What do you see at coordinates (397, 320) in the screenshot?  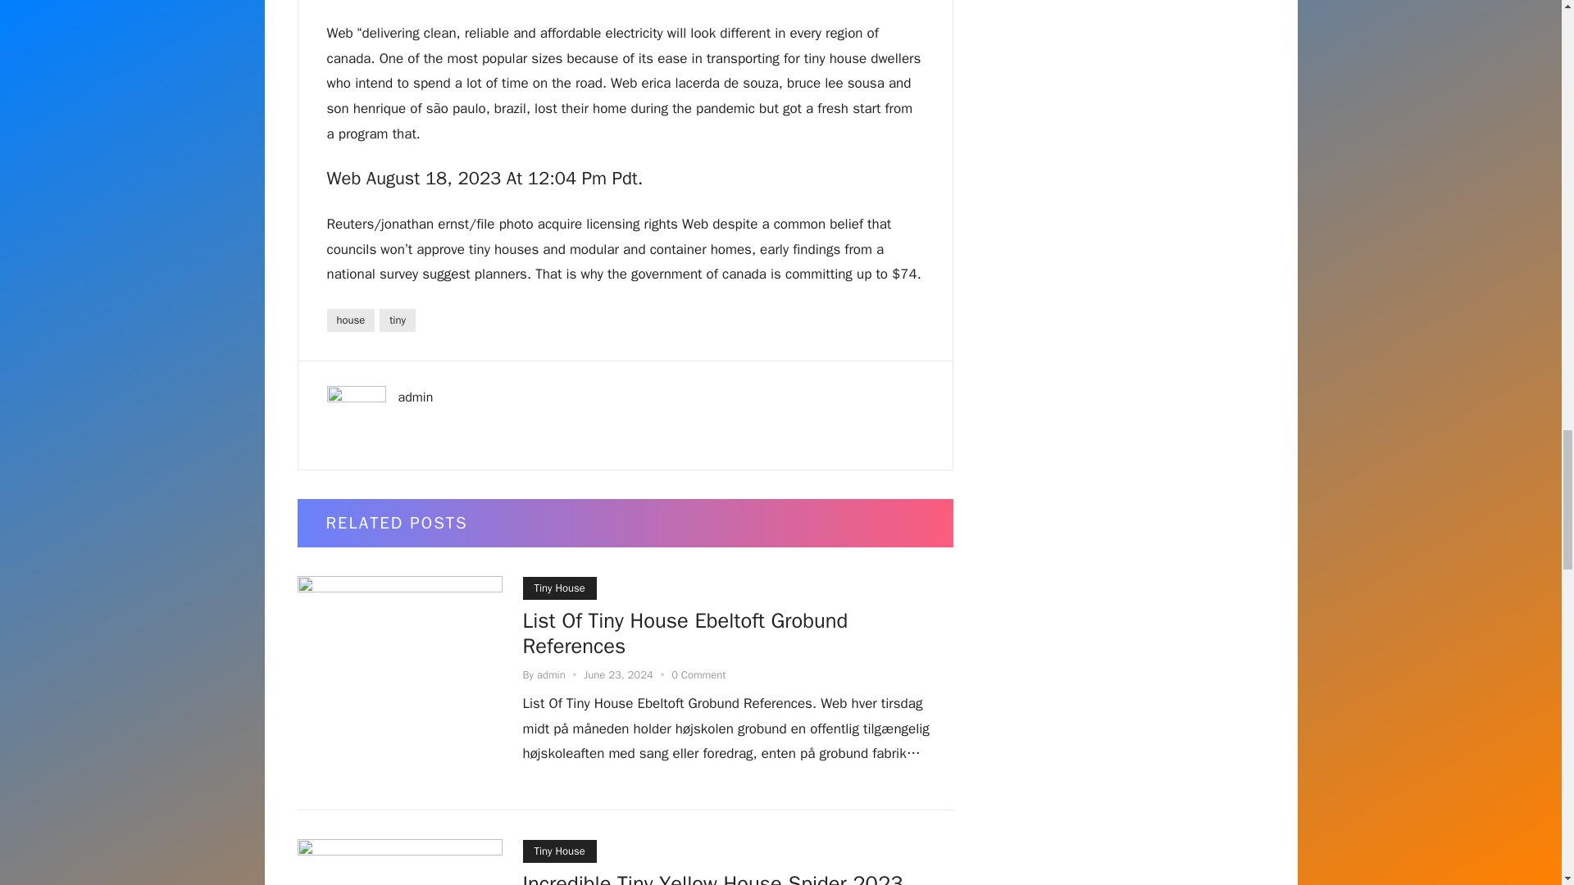 I see `tiny` at bounding box center [397, 320].